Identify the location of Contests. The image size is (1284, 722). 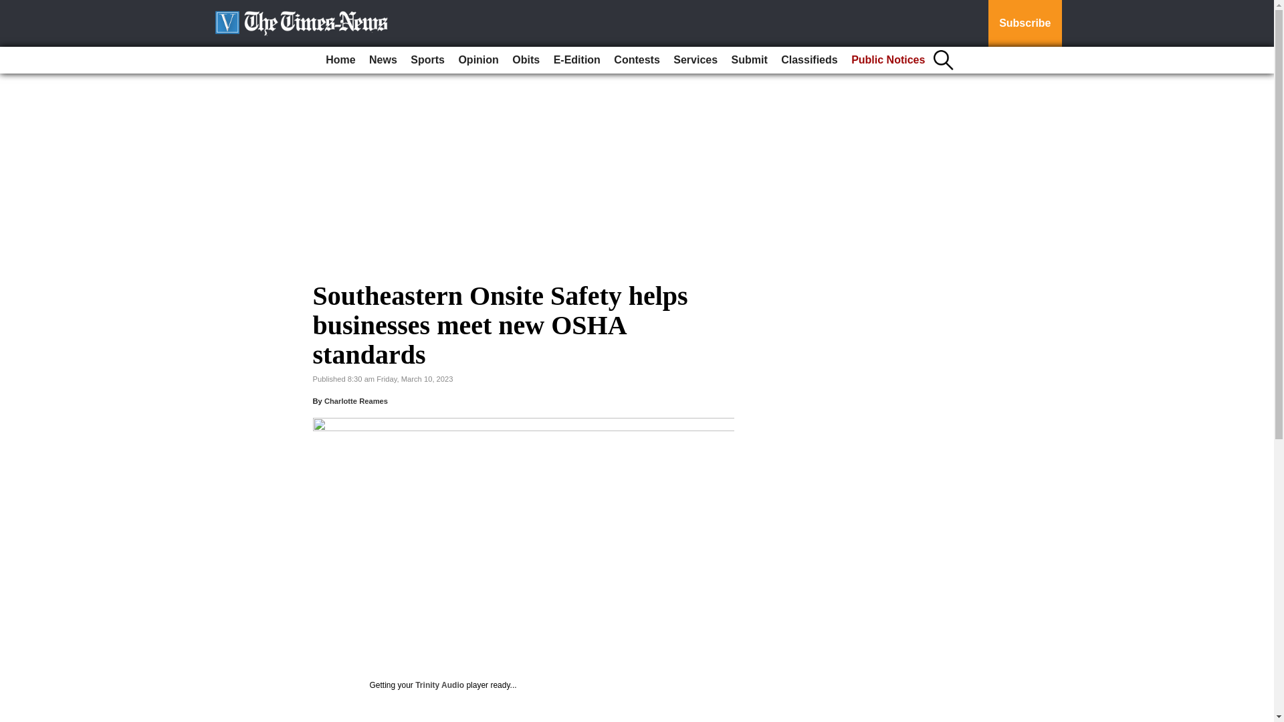
(637, 60).